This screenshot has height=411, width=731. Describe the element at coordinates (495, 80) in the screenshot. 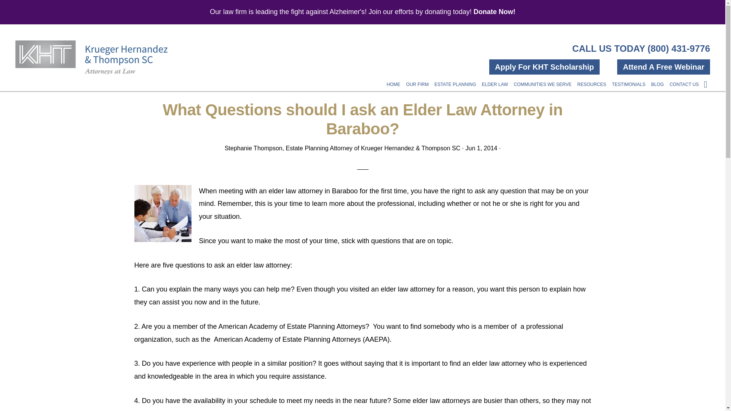

I see `ELDER LAW` at that location.